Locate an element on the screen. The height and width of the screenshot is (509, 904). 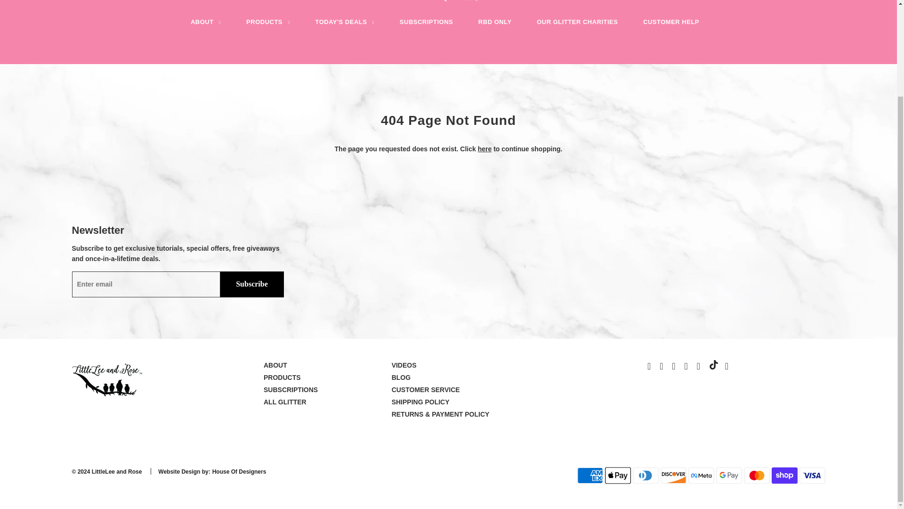
Diners Club is located at coordinates (646, 476).